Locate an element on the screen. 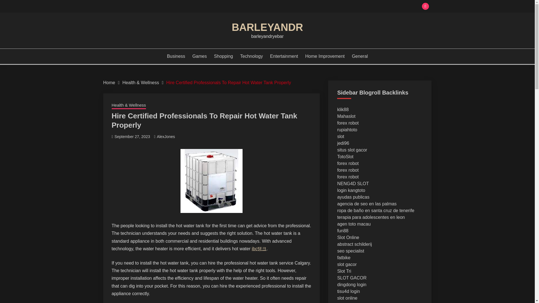  AlexJones is located at coordinates (166, 136).